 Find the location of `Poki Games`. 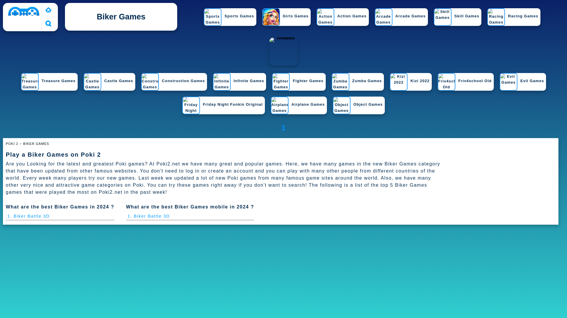

Poki Games is located at coordinates (48, 10).